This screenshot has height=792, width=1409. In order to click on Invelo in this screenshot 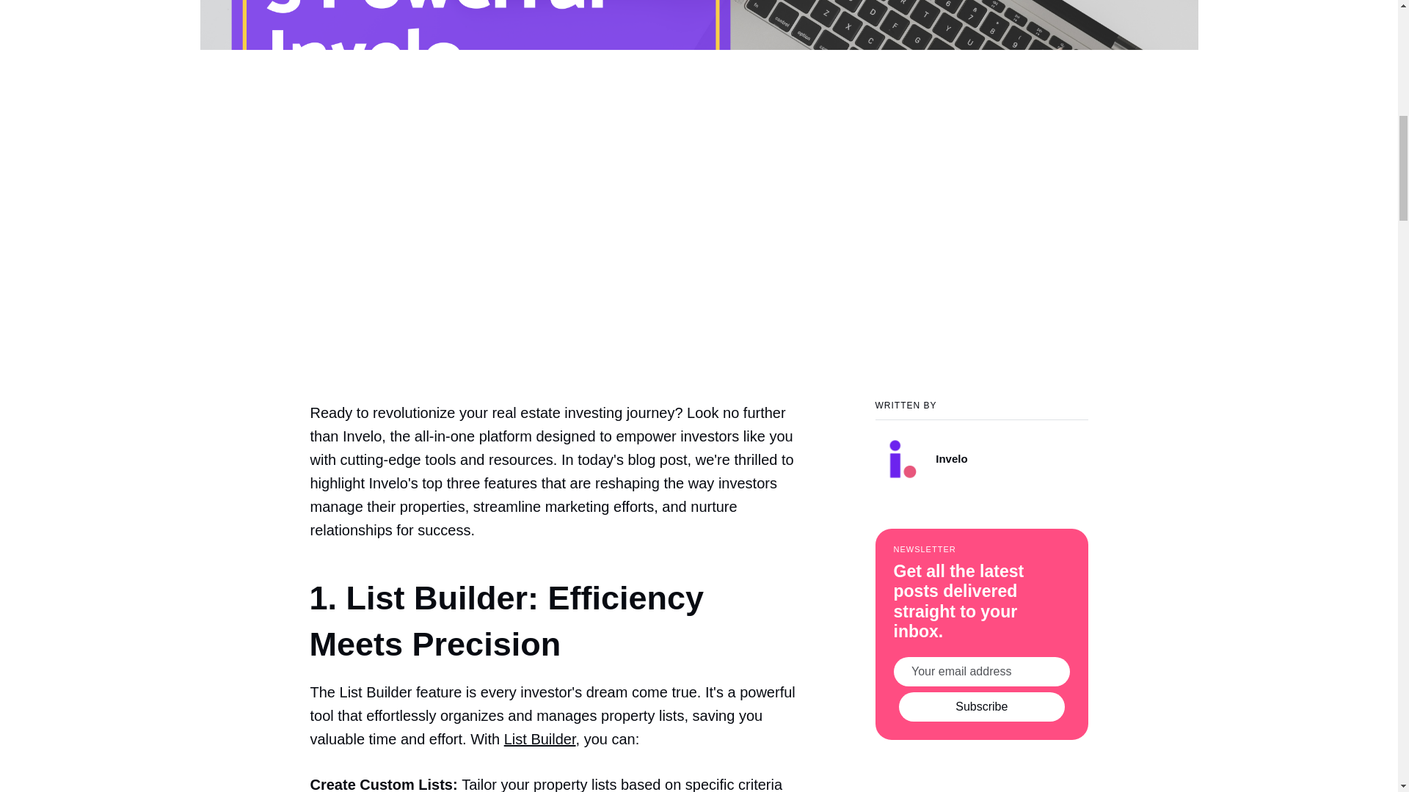, I will do `click(981, 452)`.